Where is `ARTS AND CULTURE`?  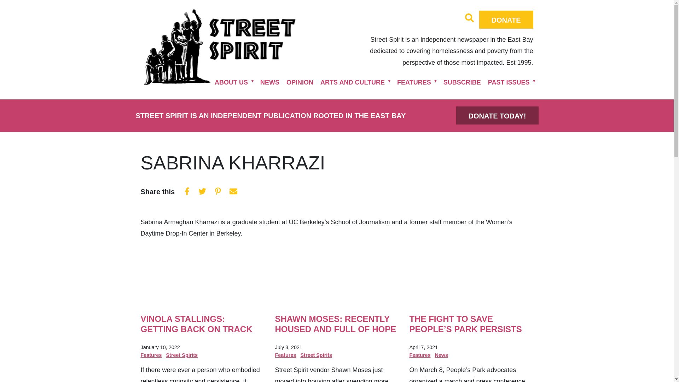
ARTS AND CULTURE is located at coordinates (353, 82).